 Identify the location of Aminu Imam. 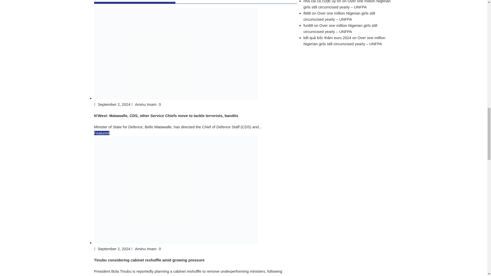
(144, 104).